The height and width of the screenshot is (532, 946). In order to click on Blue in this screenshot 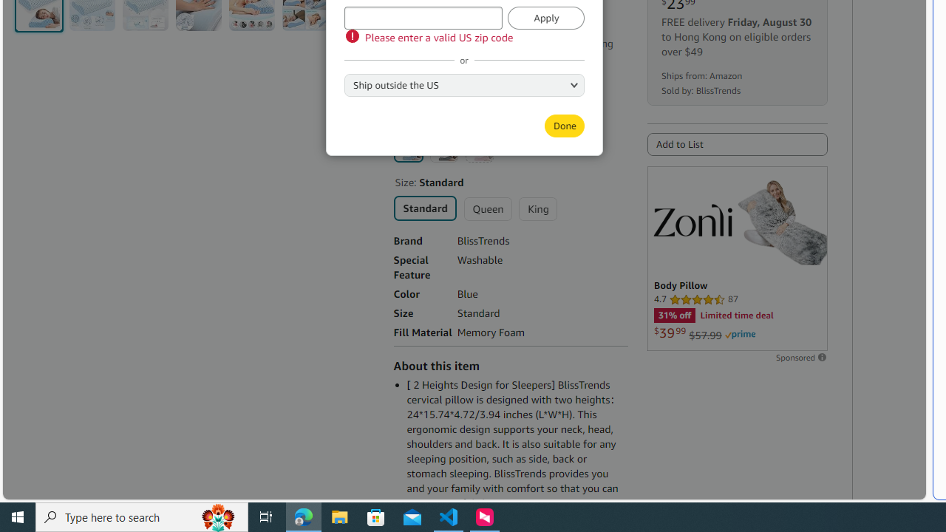, I will do `click(408, 147)`.